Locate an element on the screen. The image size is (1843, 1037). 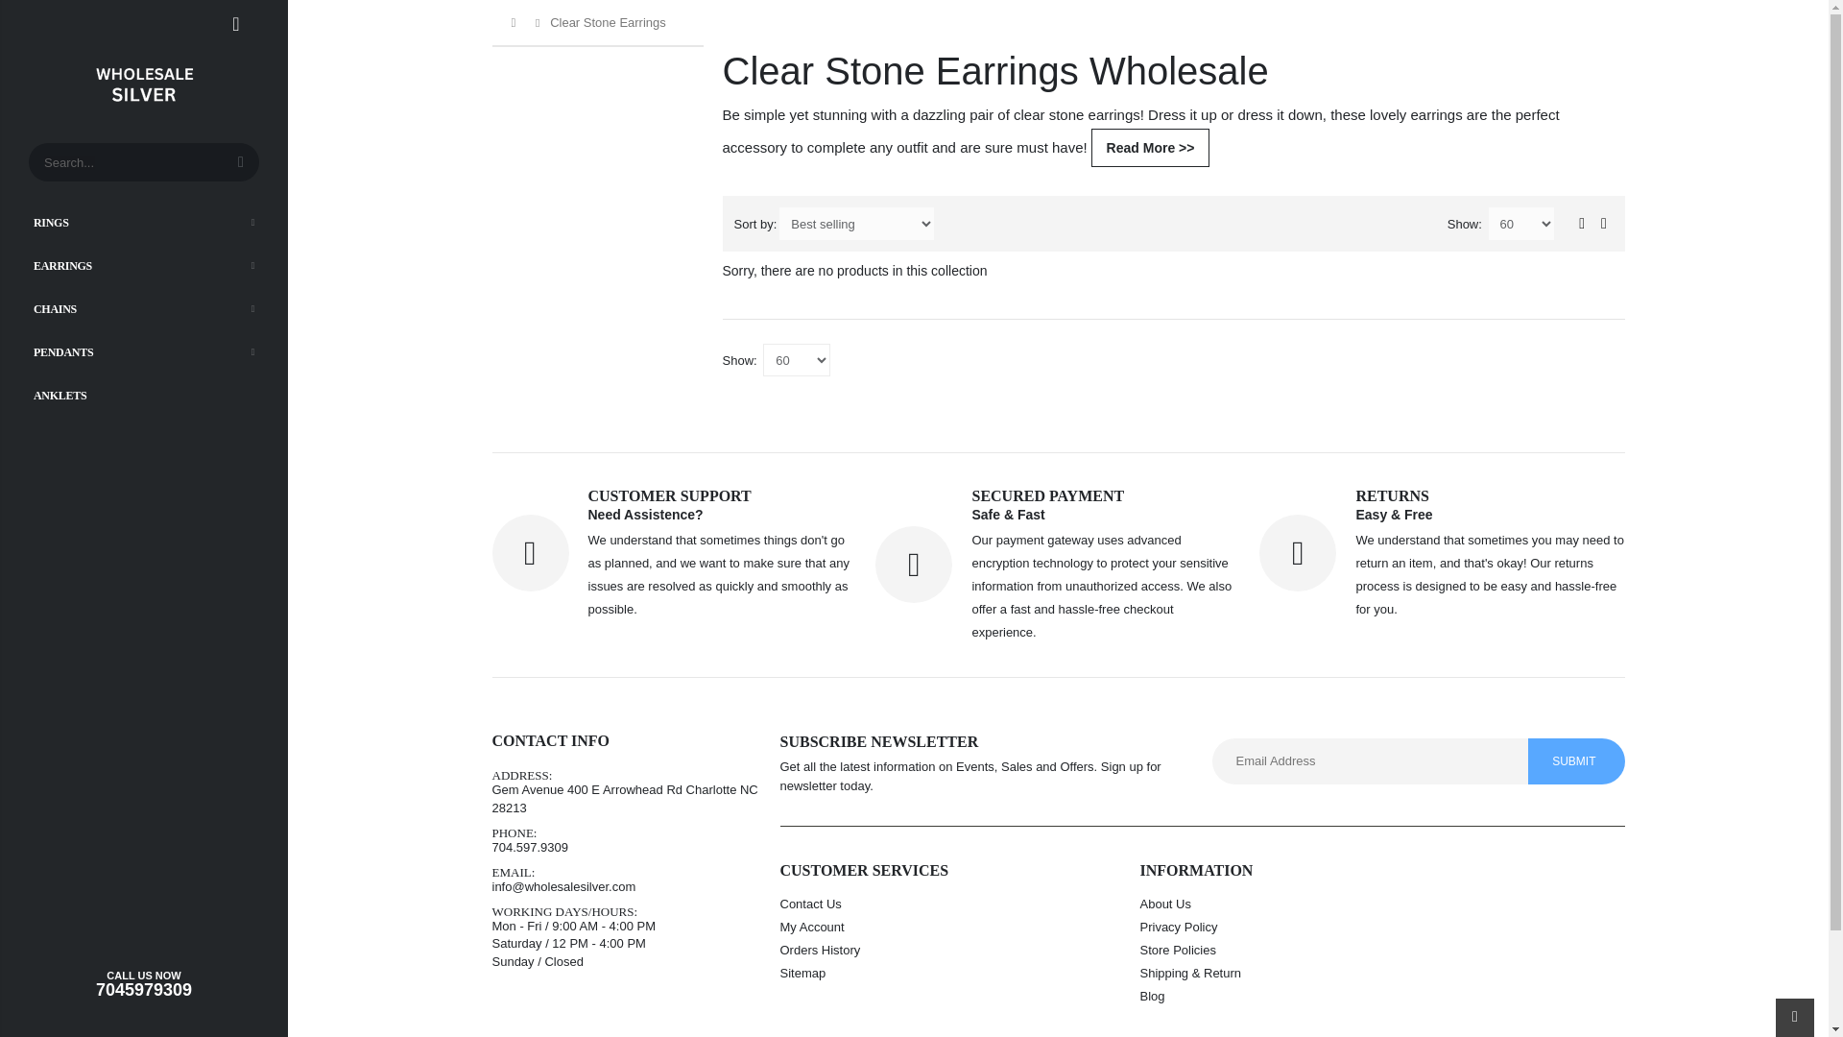
EARRINGS is located at coordinates (144, 265).